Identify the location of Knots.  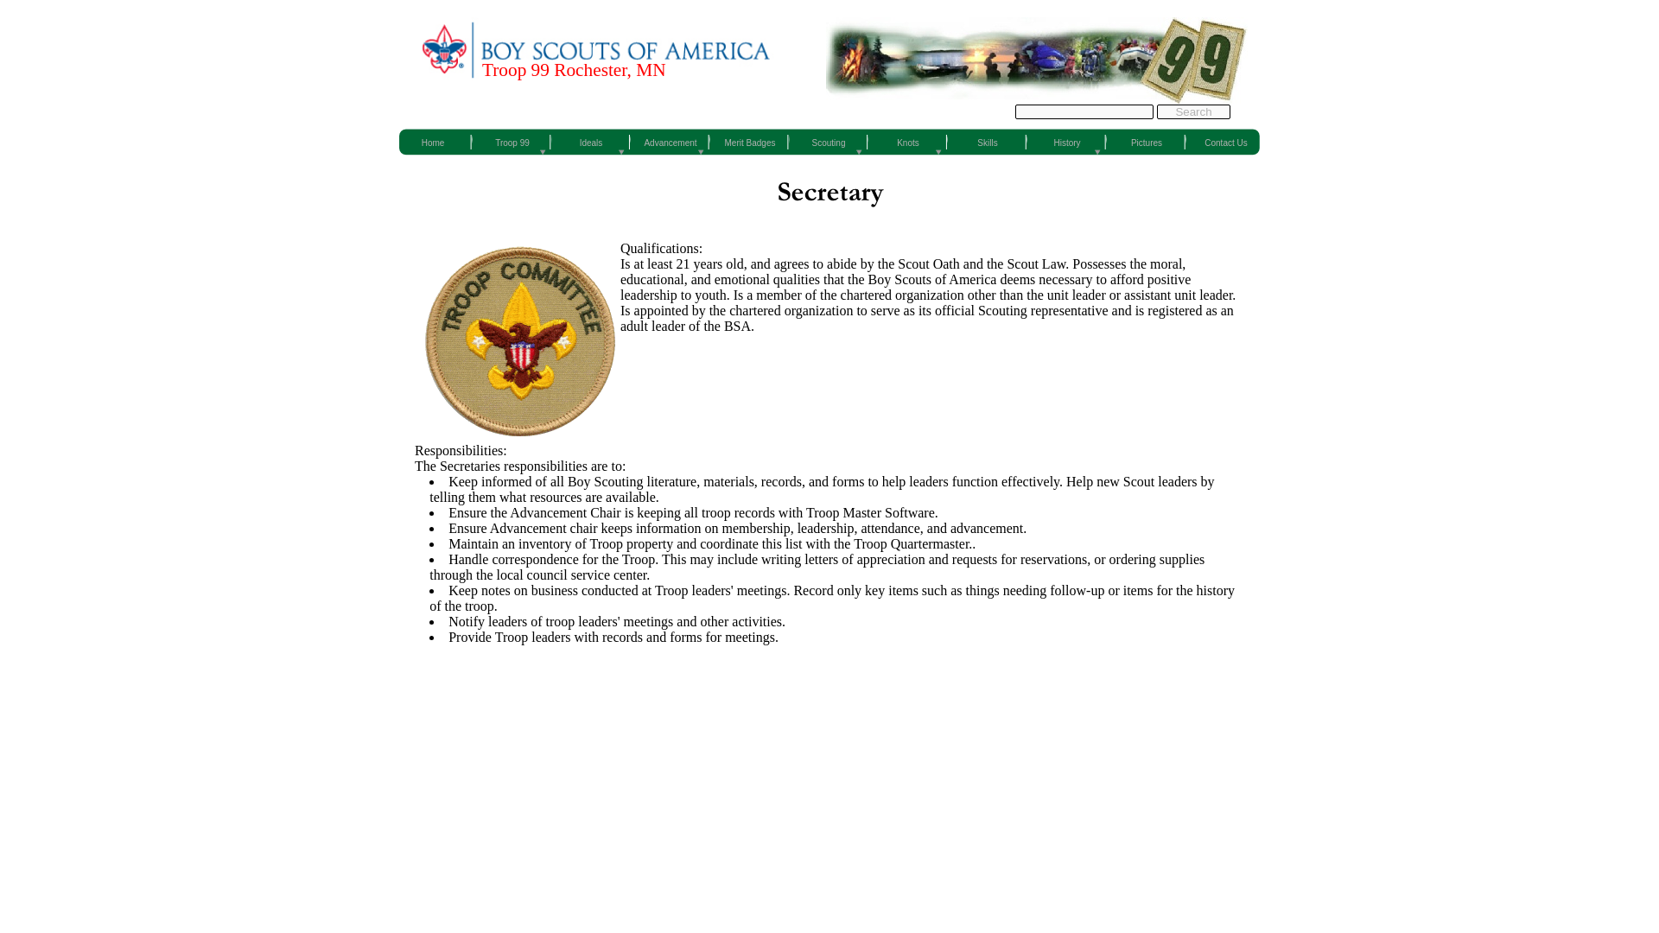
(907, 142).